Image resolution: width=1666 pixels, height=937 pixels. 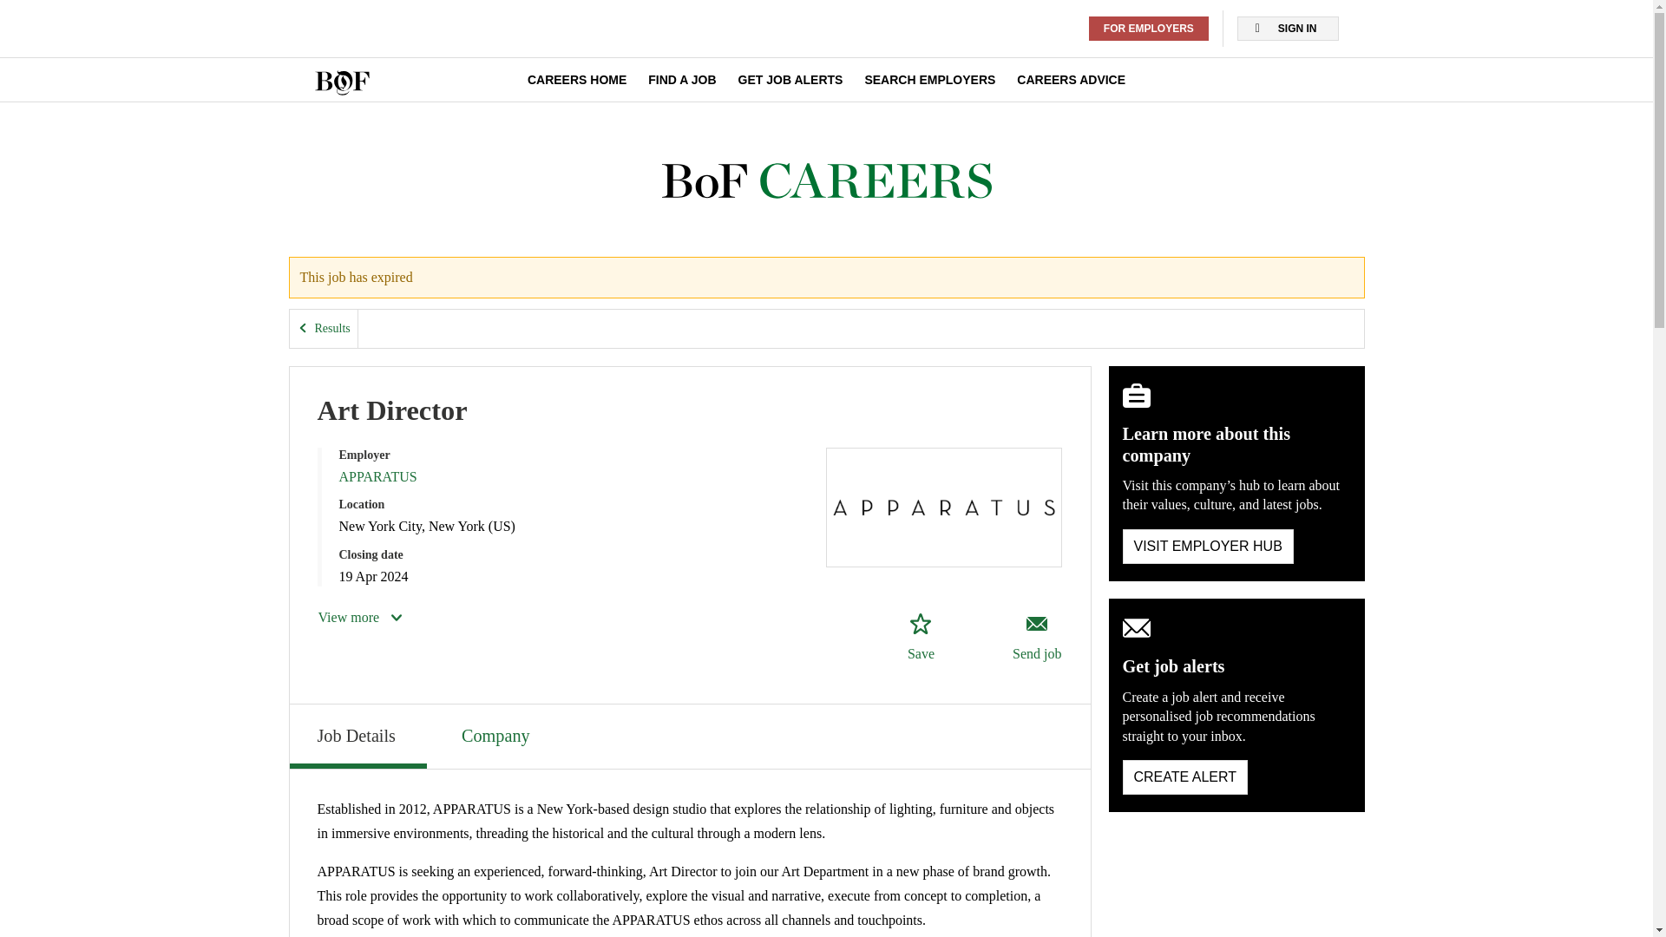 I want to click on VISIT EMPLOYER HUB, so click(x=1208, y=547).